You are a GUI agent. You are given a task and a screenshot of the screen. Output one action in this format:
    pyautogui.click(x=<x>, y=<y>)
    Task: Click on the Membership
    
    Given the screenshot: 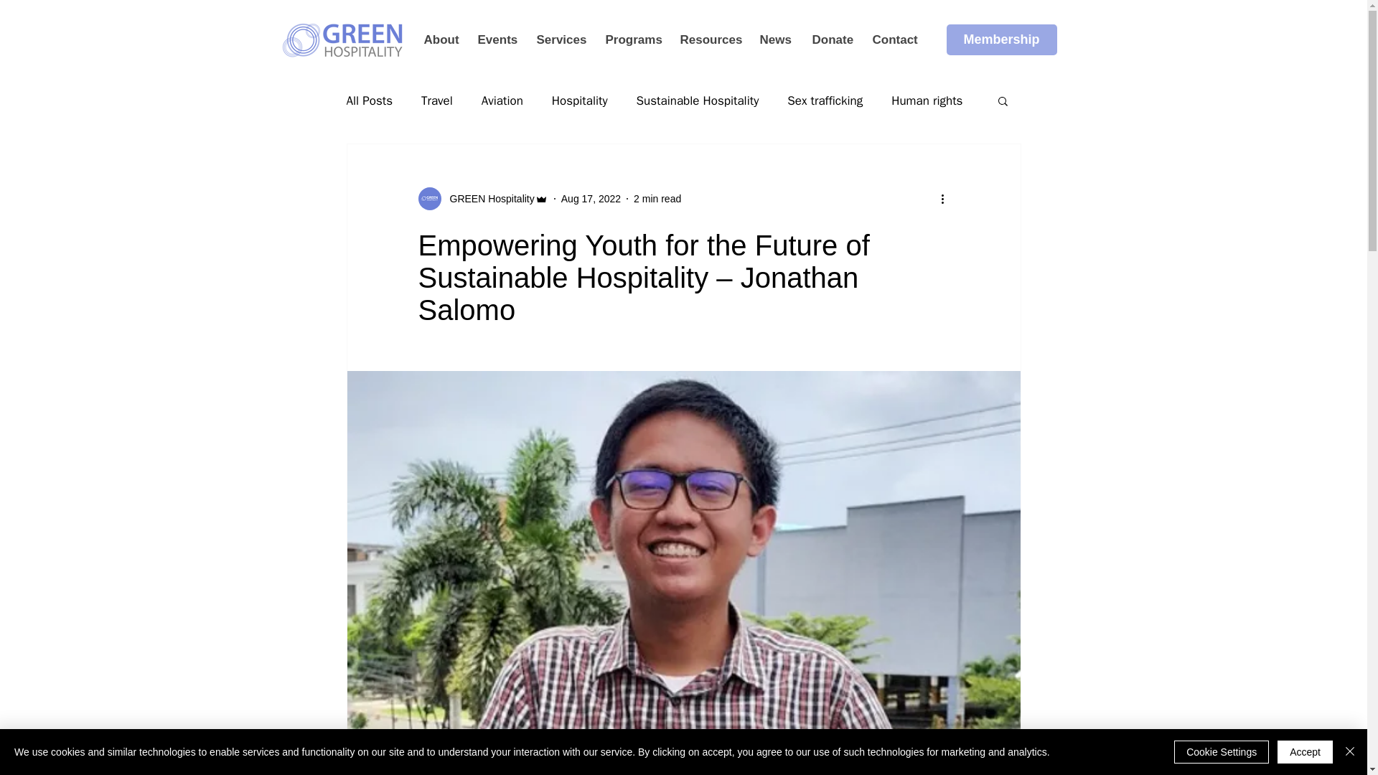 What is the action you would take?
    pyautogui.click(x=1000, y=39)
    